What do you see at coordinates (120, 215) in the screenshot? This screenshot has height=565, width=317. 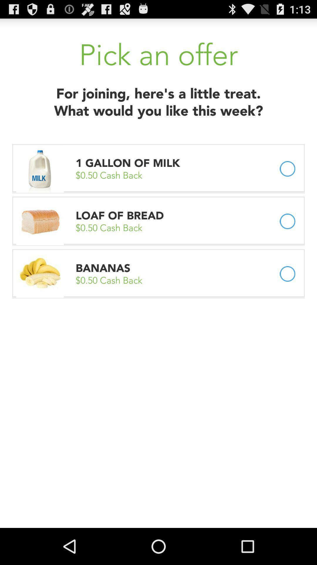 I see `swipe to the loaf of bread app` at bounding box center [120, 215].